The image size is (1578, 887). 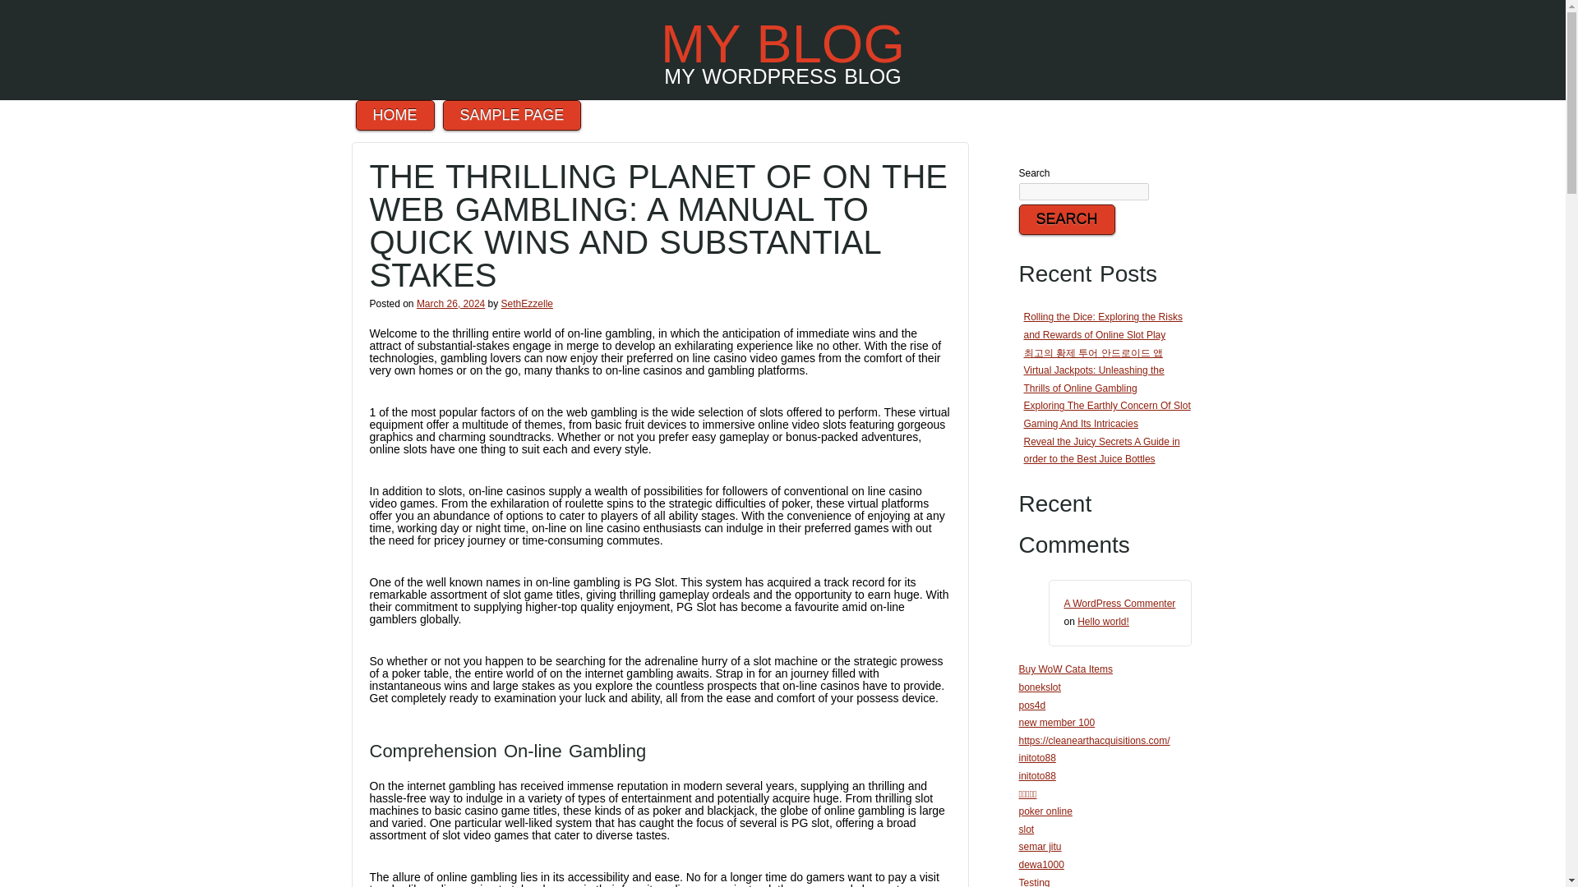 What do you see at coordinates (394, 115) in the screenshot?
I see `HOME` at bounding box center [394, 115].